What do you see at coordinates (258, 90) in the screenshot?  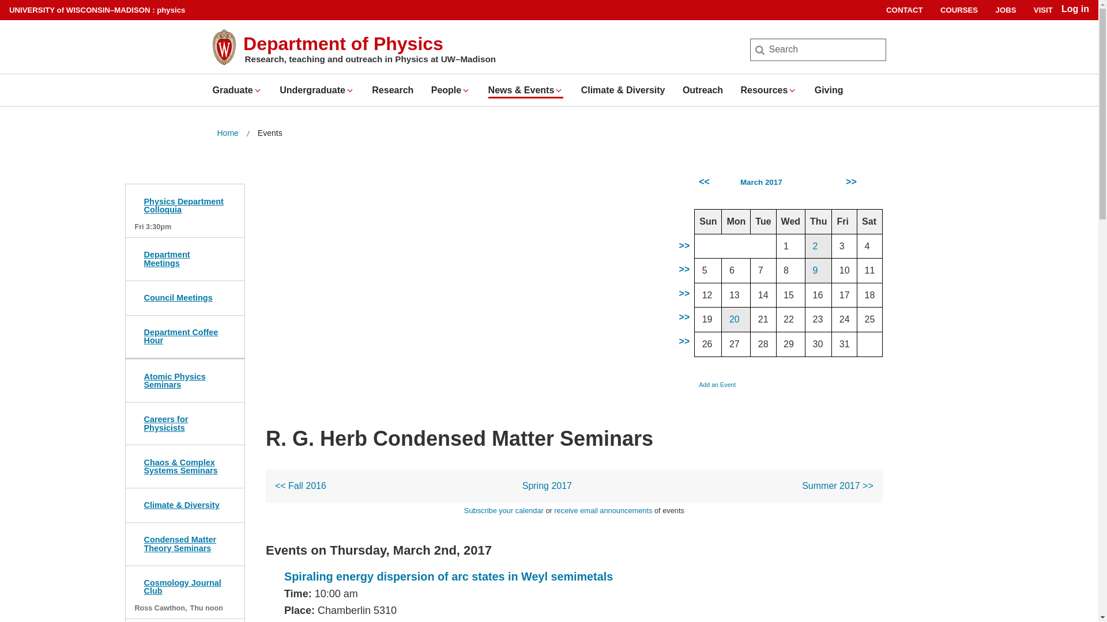 I see `Expand` at bounding box center [258, 90].